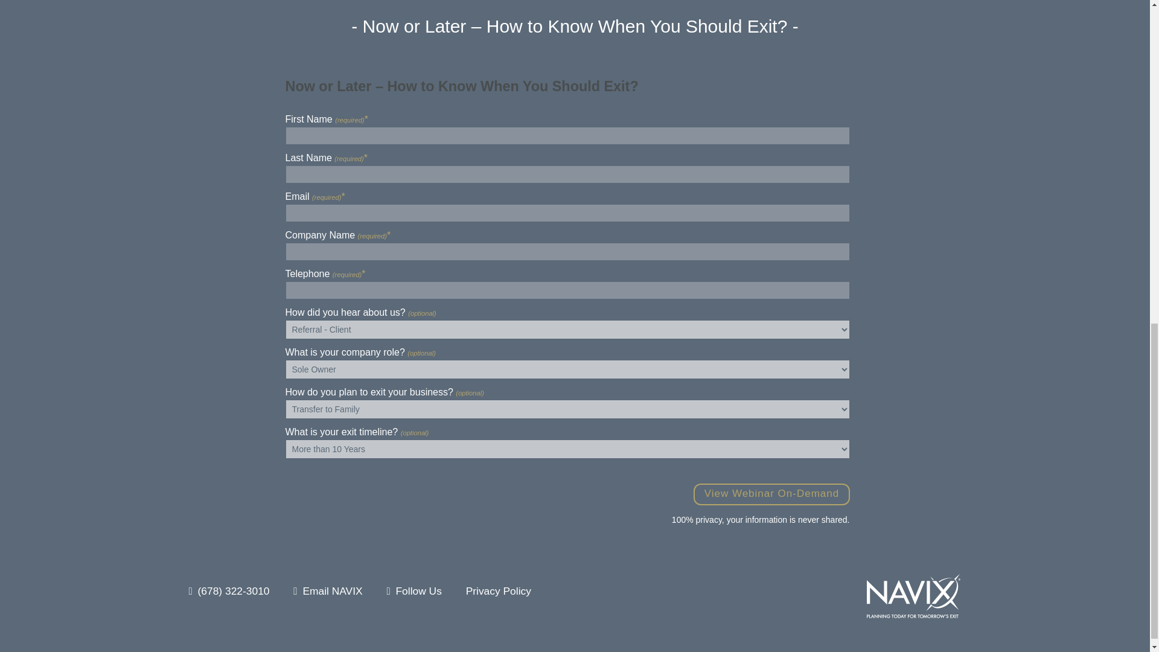  What do you see at coordinates (418, 590) in the screenshot?
I see `Follow Us` at bounding box center [418, 590].